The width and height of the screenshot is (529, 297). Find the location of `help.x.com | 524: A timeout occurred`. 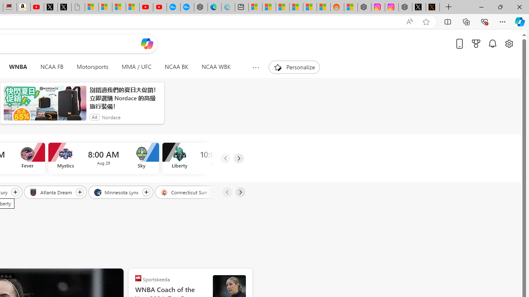

help.x.com | 524: A timeout occurred is located at coordinates (432, 7).